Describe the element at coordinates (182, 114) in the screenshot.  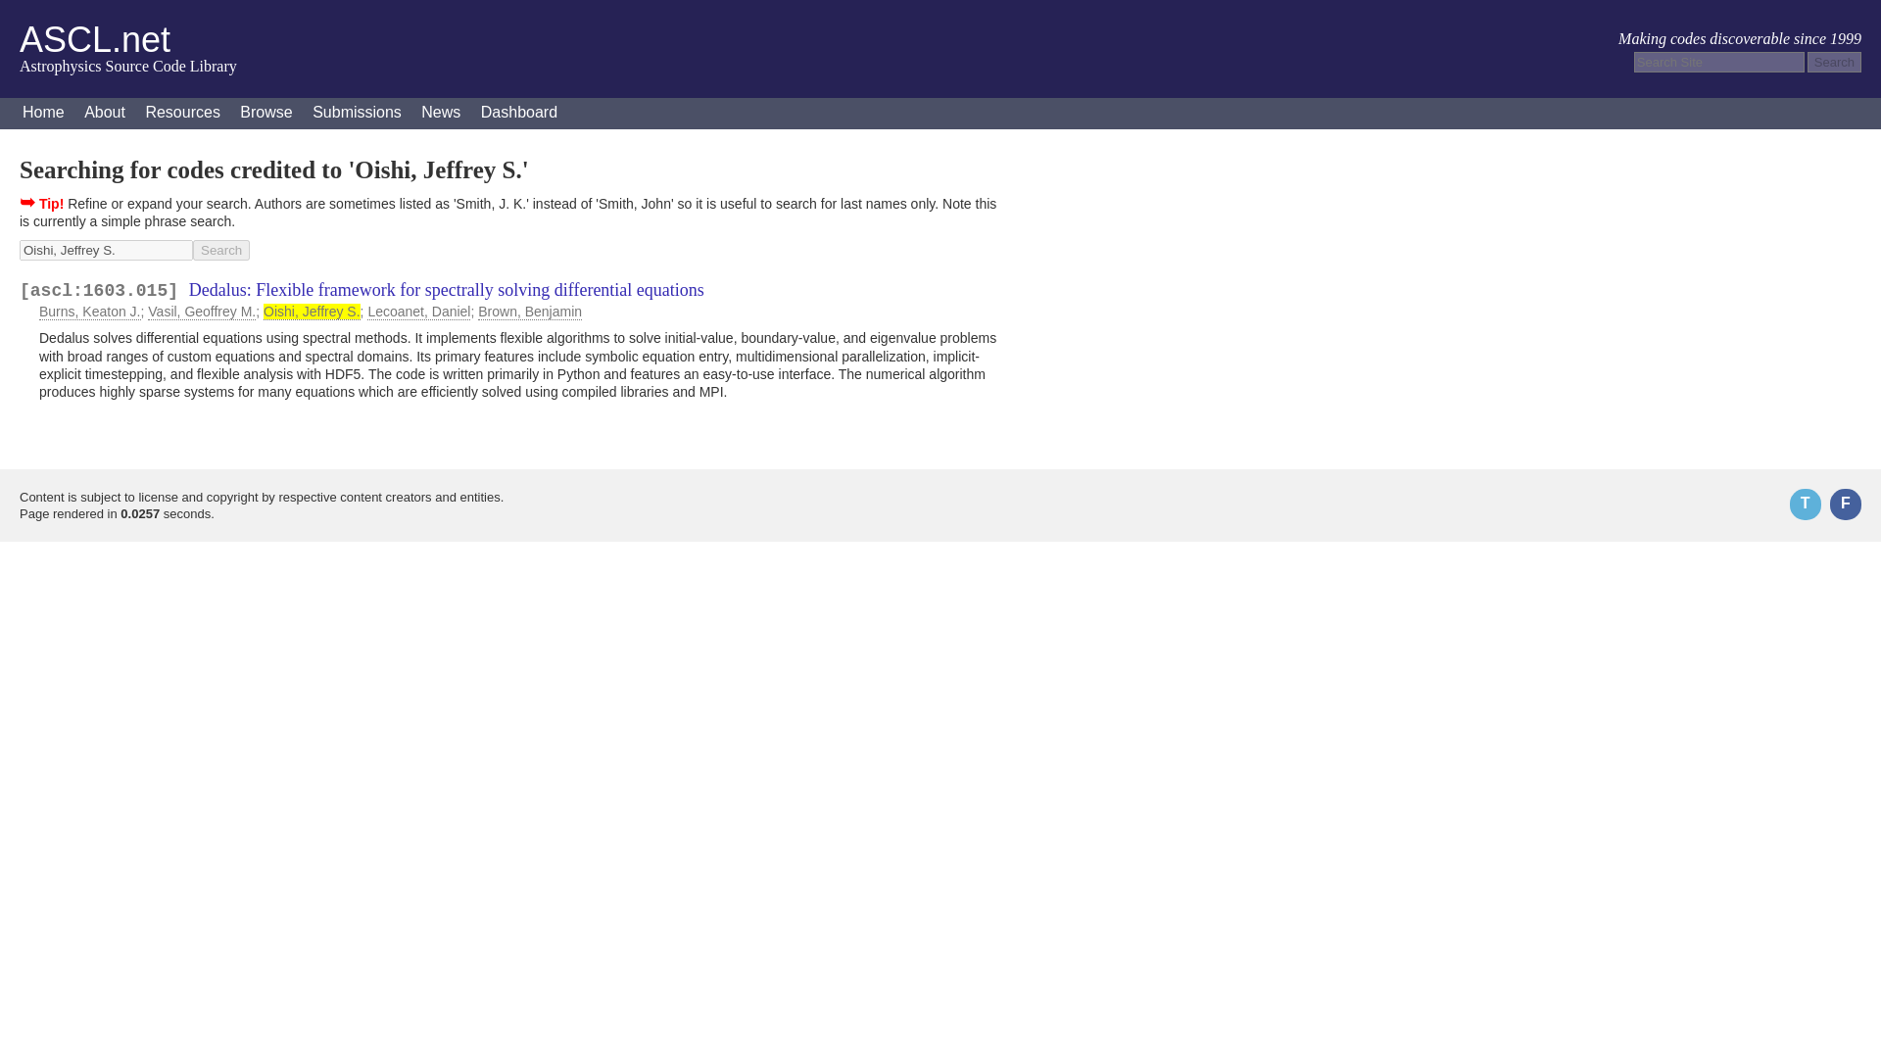
I see `Resources` at that location.